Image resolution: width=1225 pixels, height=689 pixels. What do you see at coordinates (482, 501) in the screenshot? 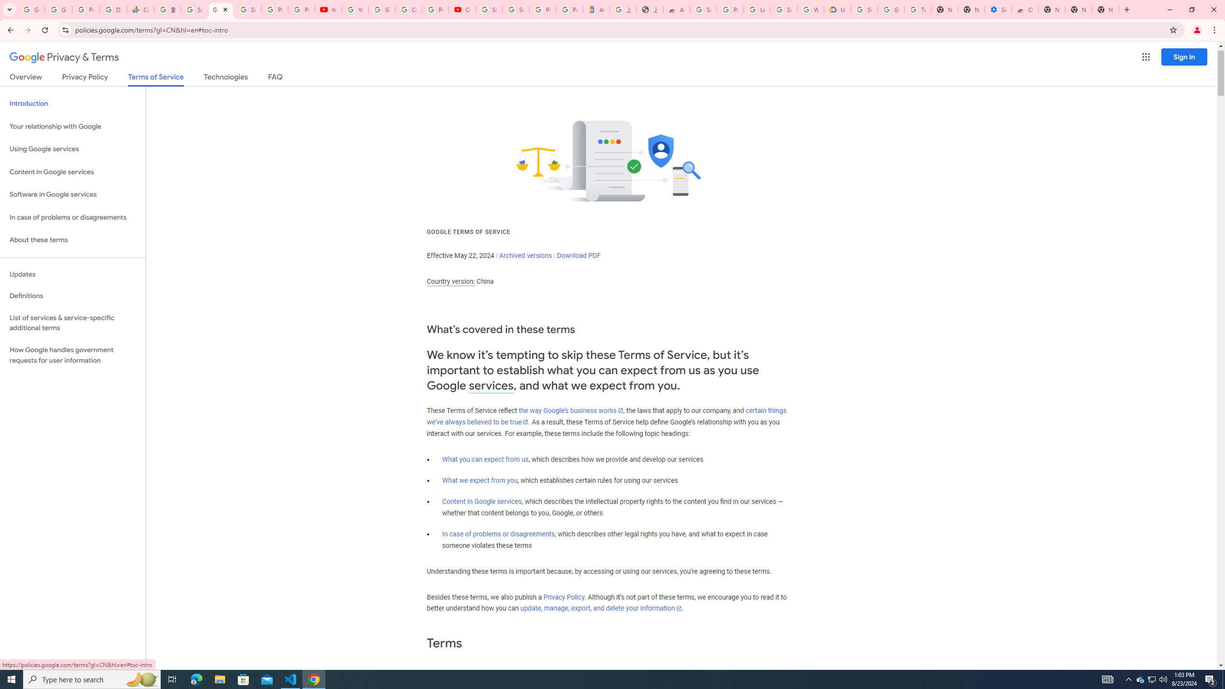
I see `Content in Google services` at bounding box center [482, 501].